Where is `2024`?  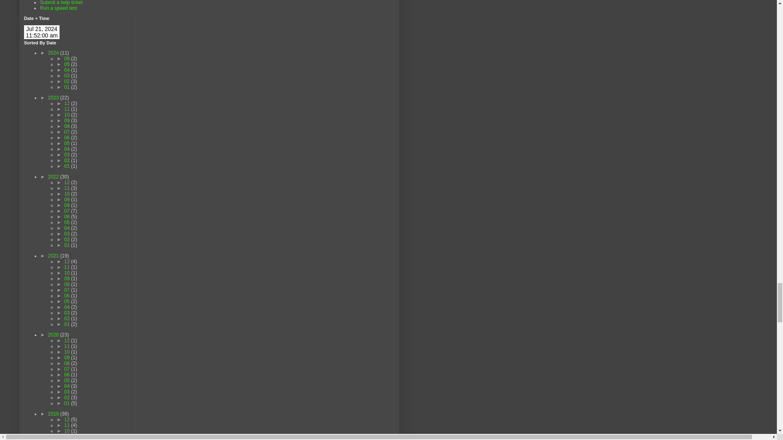 2024 is located at coordinates (54, 53).